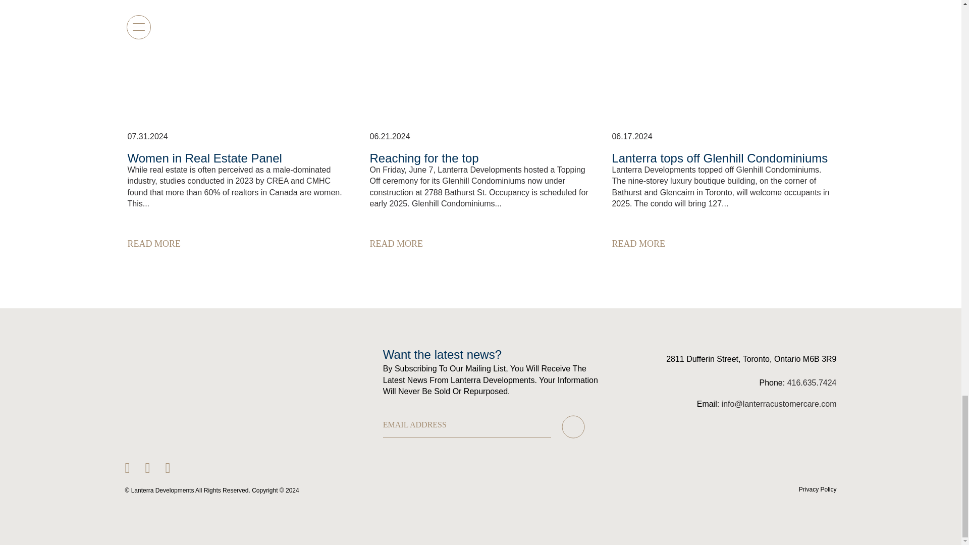  What do you see at coordinates (172, 243) in the screenshot?
I see `READ MORE` at bounding box center [172, 243].